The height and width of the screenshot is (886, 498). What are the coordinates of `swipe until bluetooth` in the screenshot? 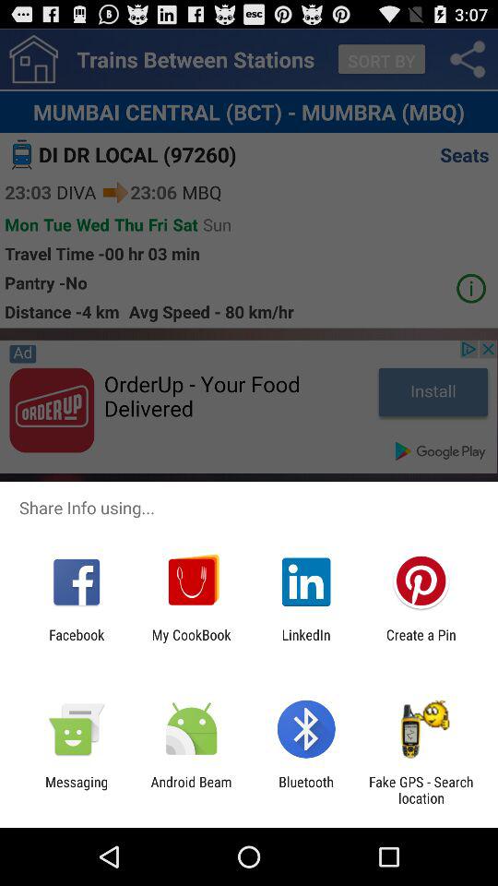 It's located at (306, 790).